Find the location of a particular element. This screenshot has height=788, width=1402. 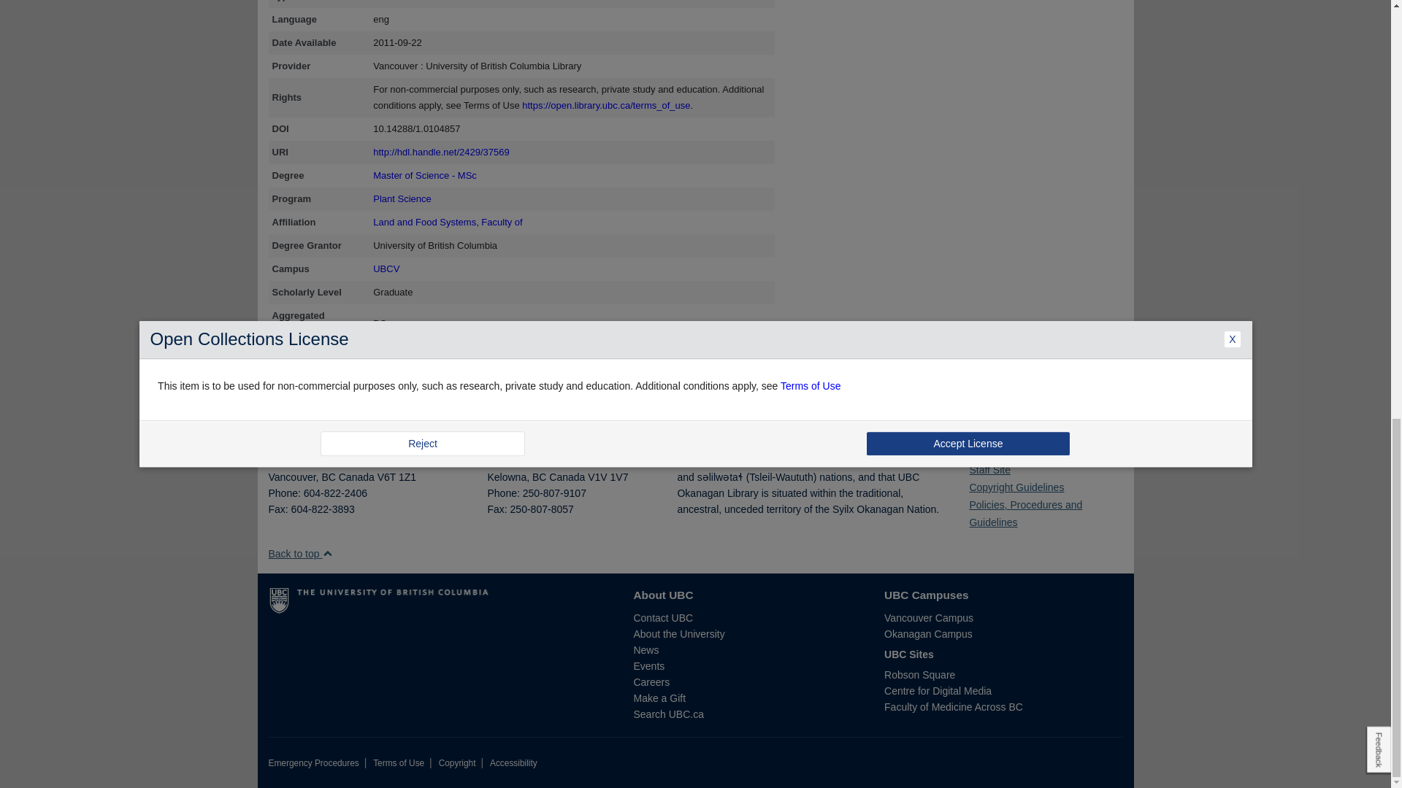

Instagram icon is located at coordinates (994, 449).